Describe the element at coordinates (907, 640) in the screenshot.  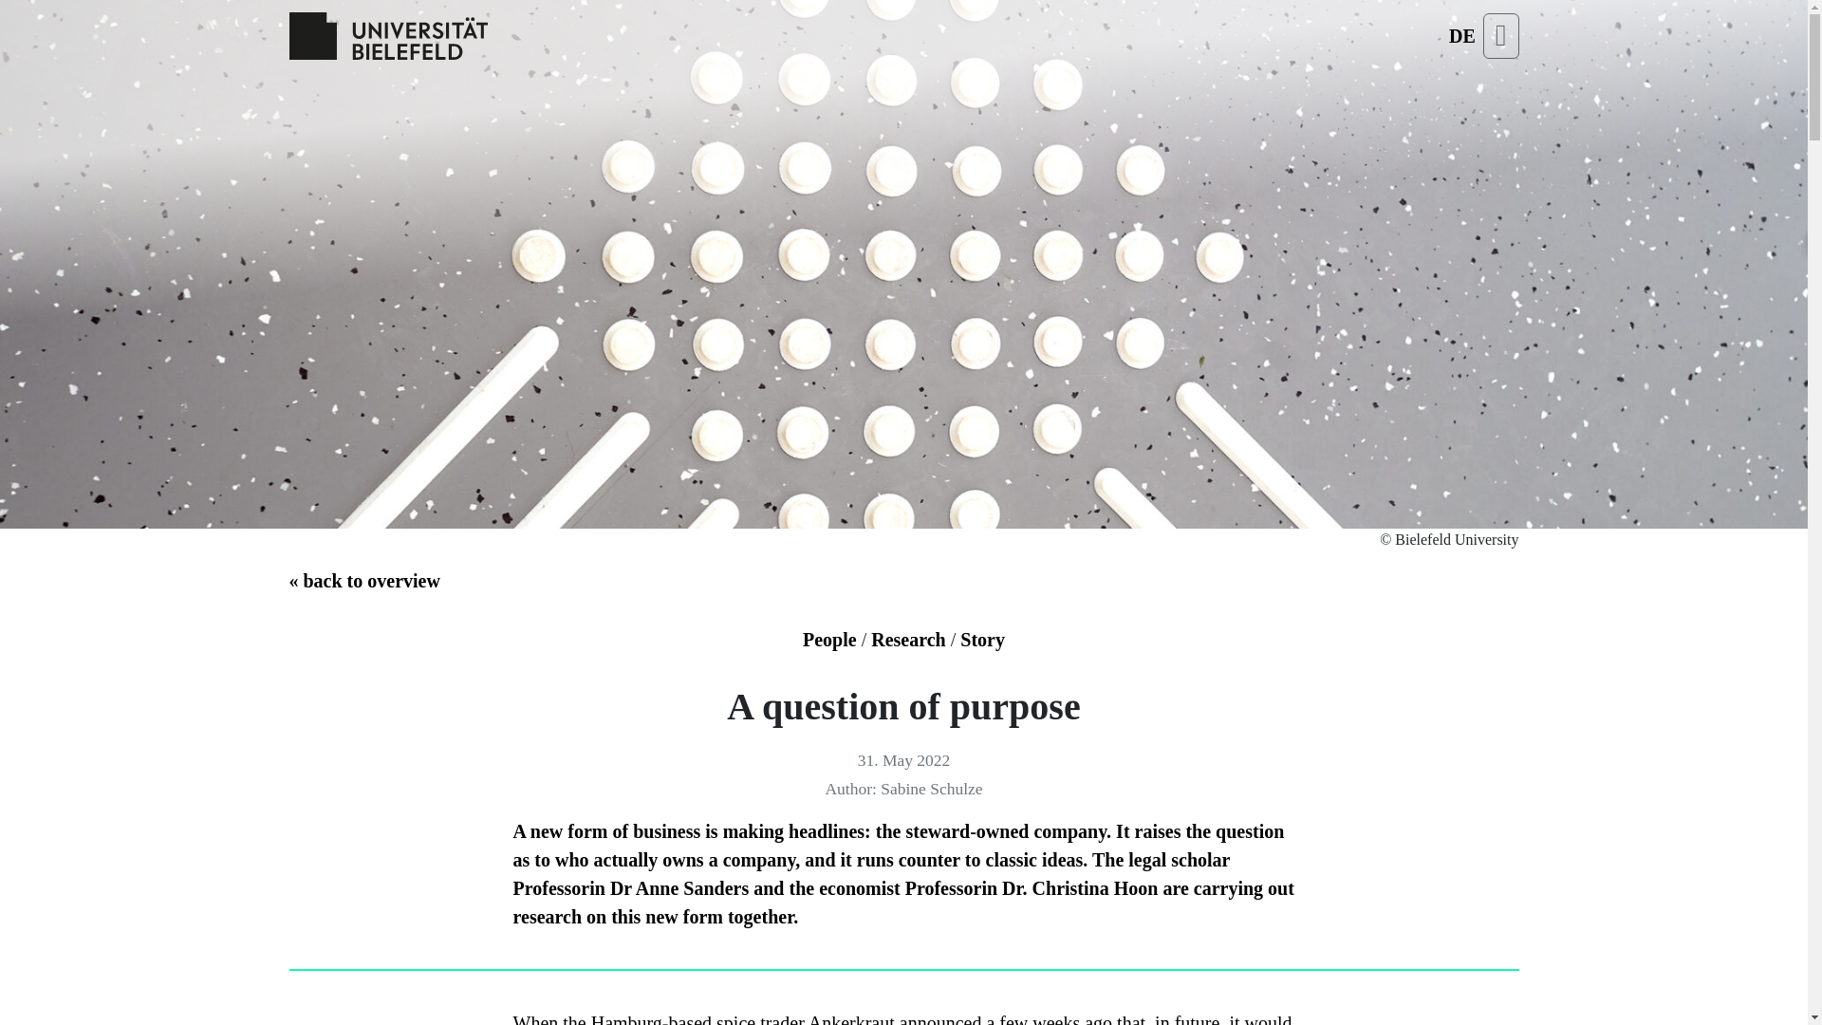
I see `Research` at that location.